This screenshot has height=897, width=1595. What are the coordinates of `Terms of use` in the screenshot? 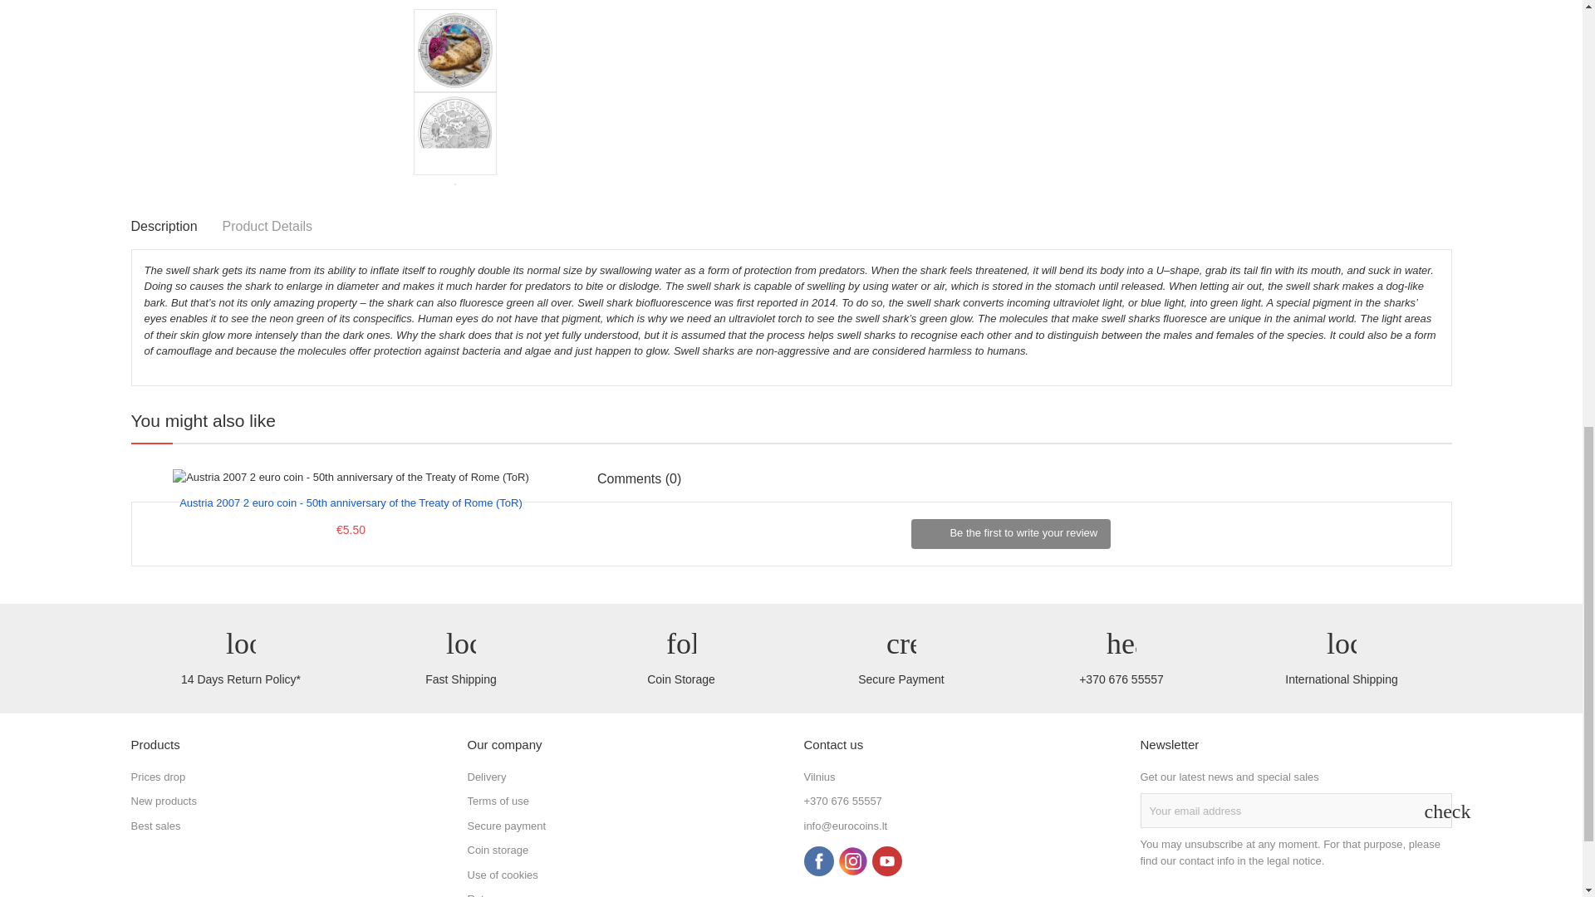 It's located at (497, 801).